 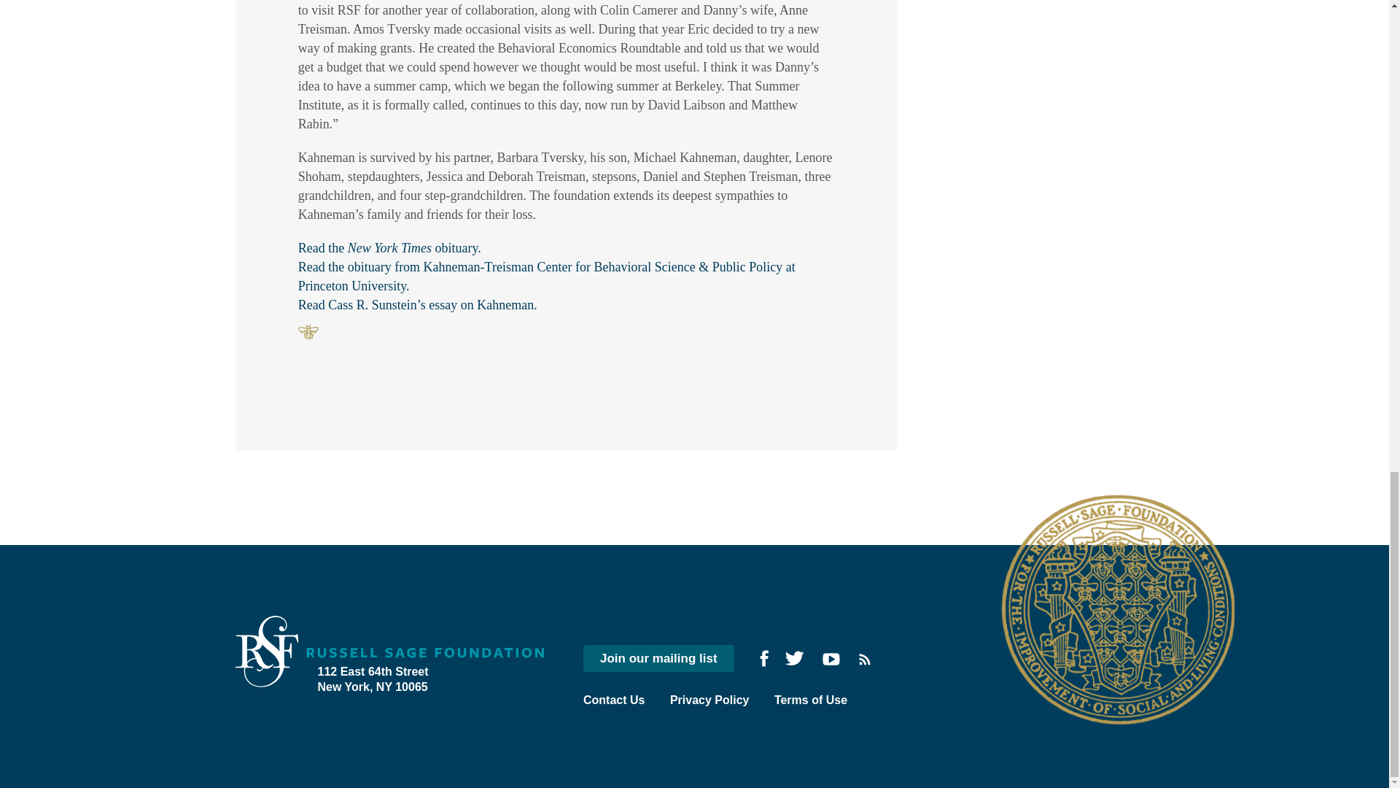 I want to click on Twitter, so click(x=793, y=658).